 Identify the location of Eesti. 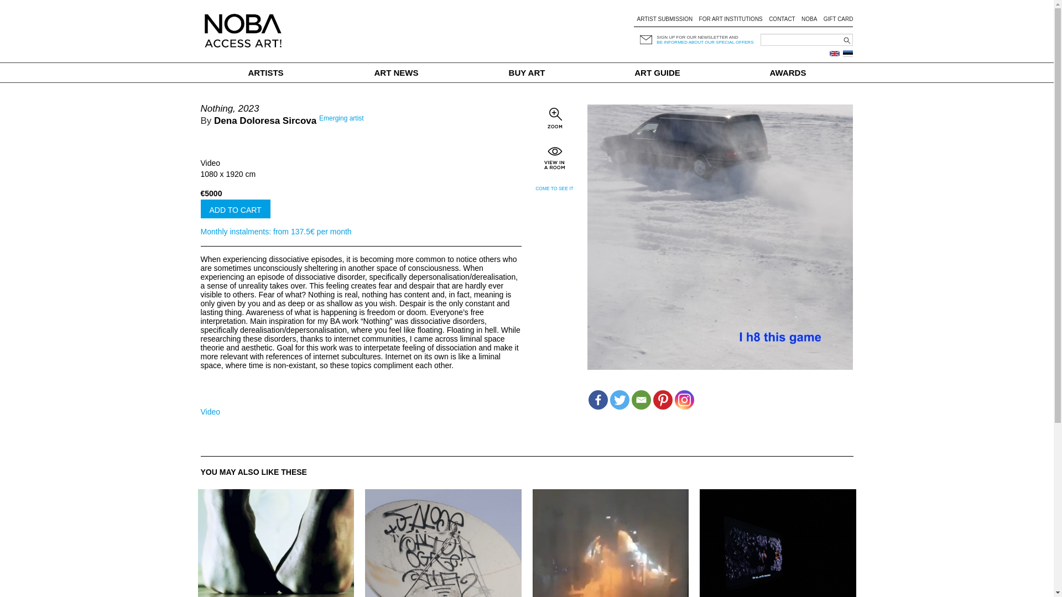
(847, 53).